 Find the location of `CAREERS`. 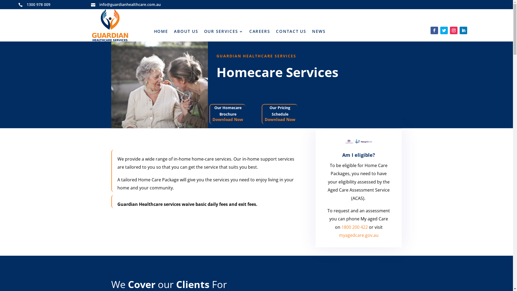

CAREERS is located at coordinates (260, 33).